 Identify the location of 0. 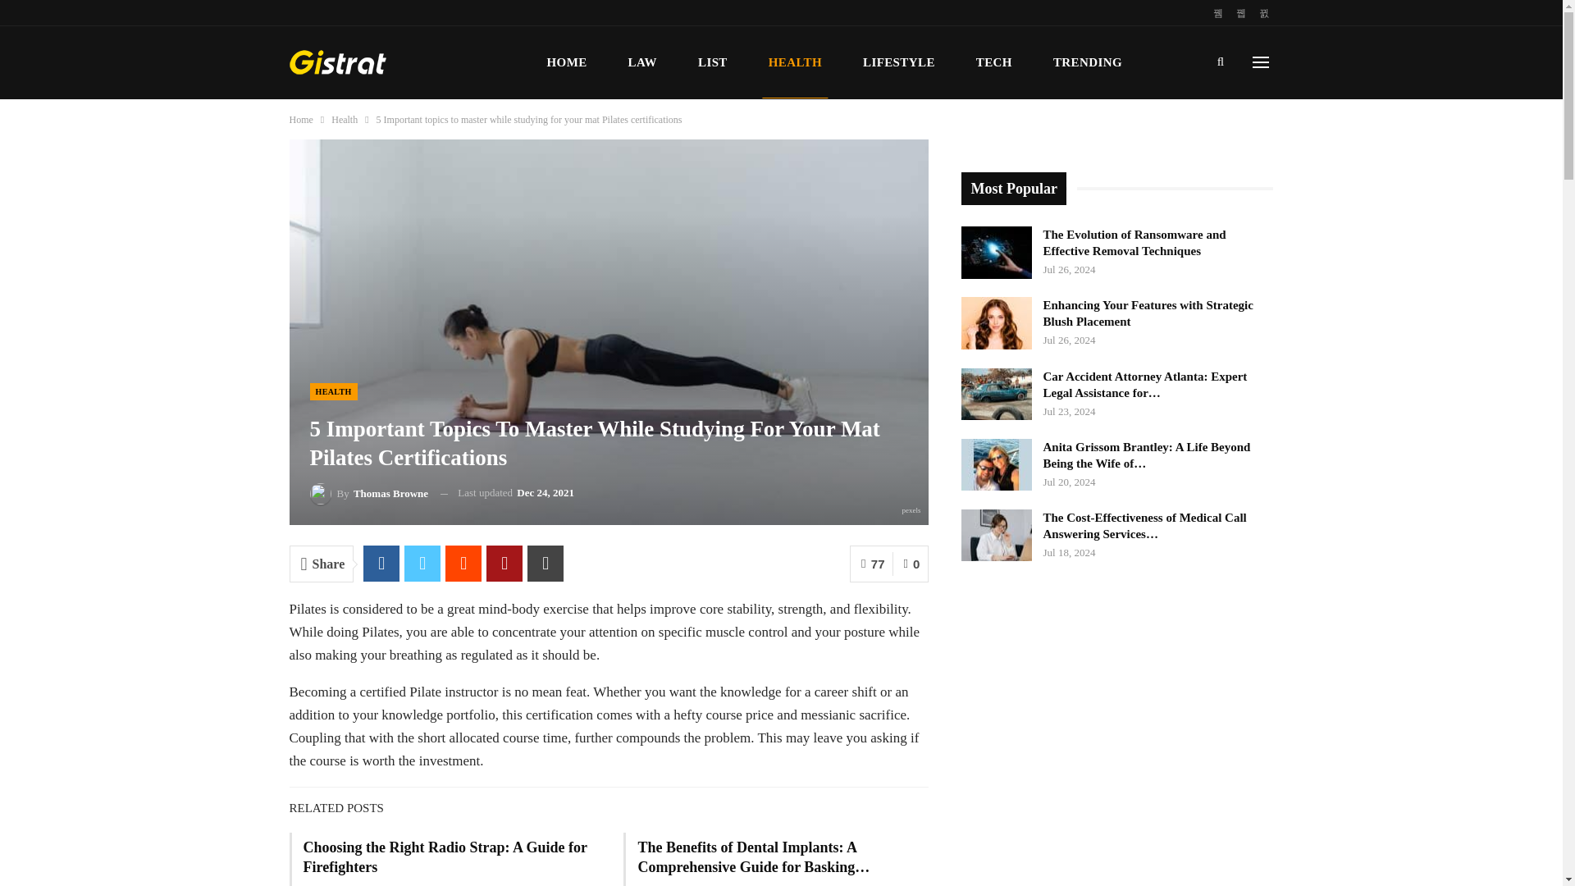
(911, 564).